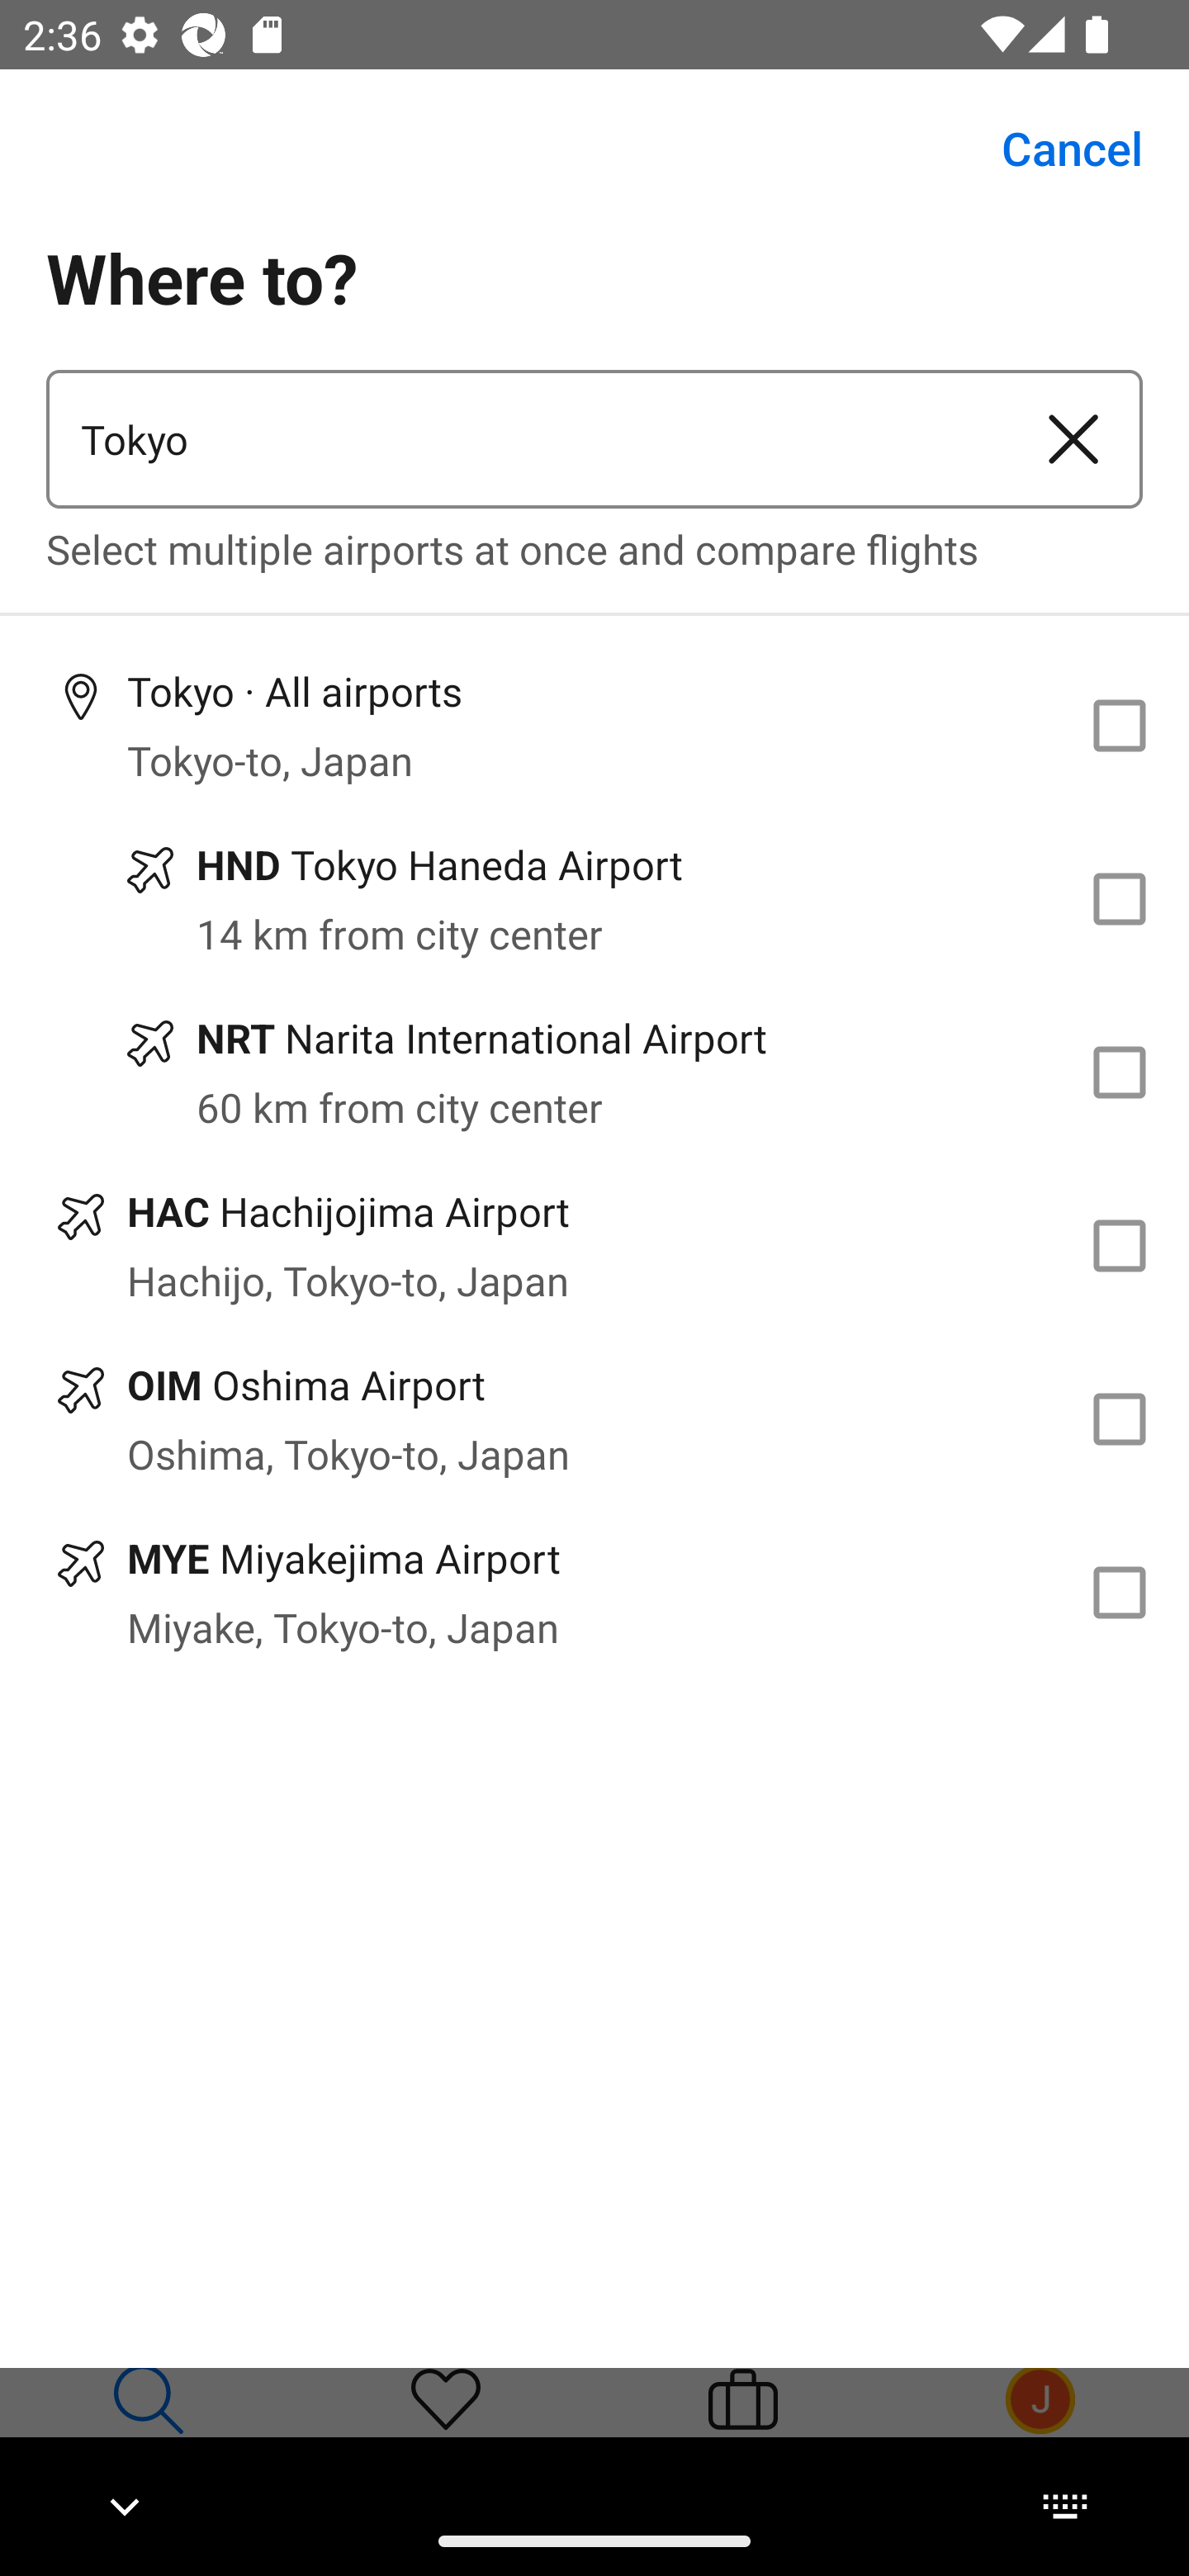  Describe the element at coordinates (594, 725) in the screenshot. I see `Tokyo · All airports Tokyo-to, Japan` at that location.